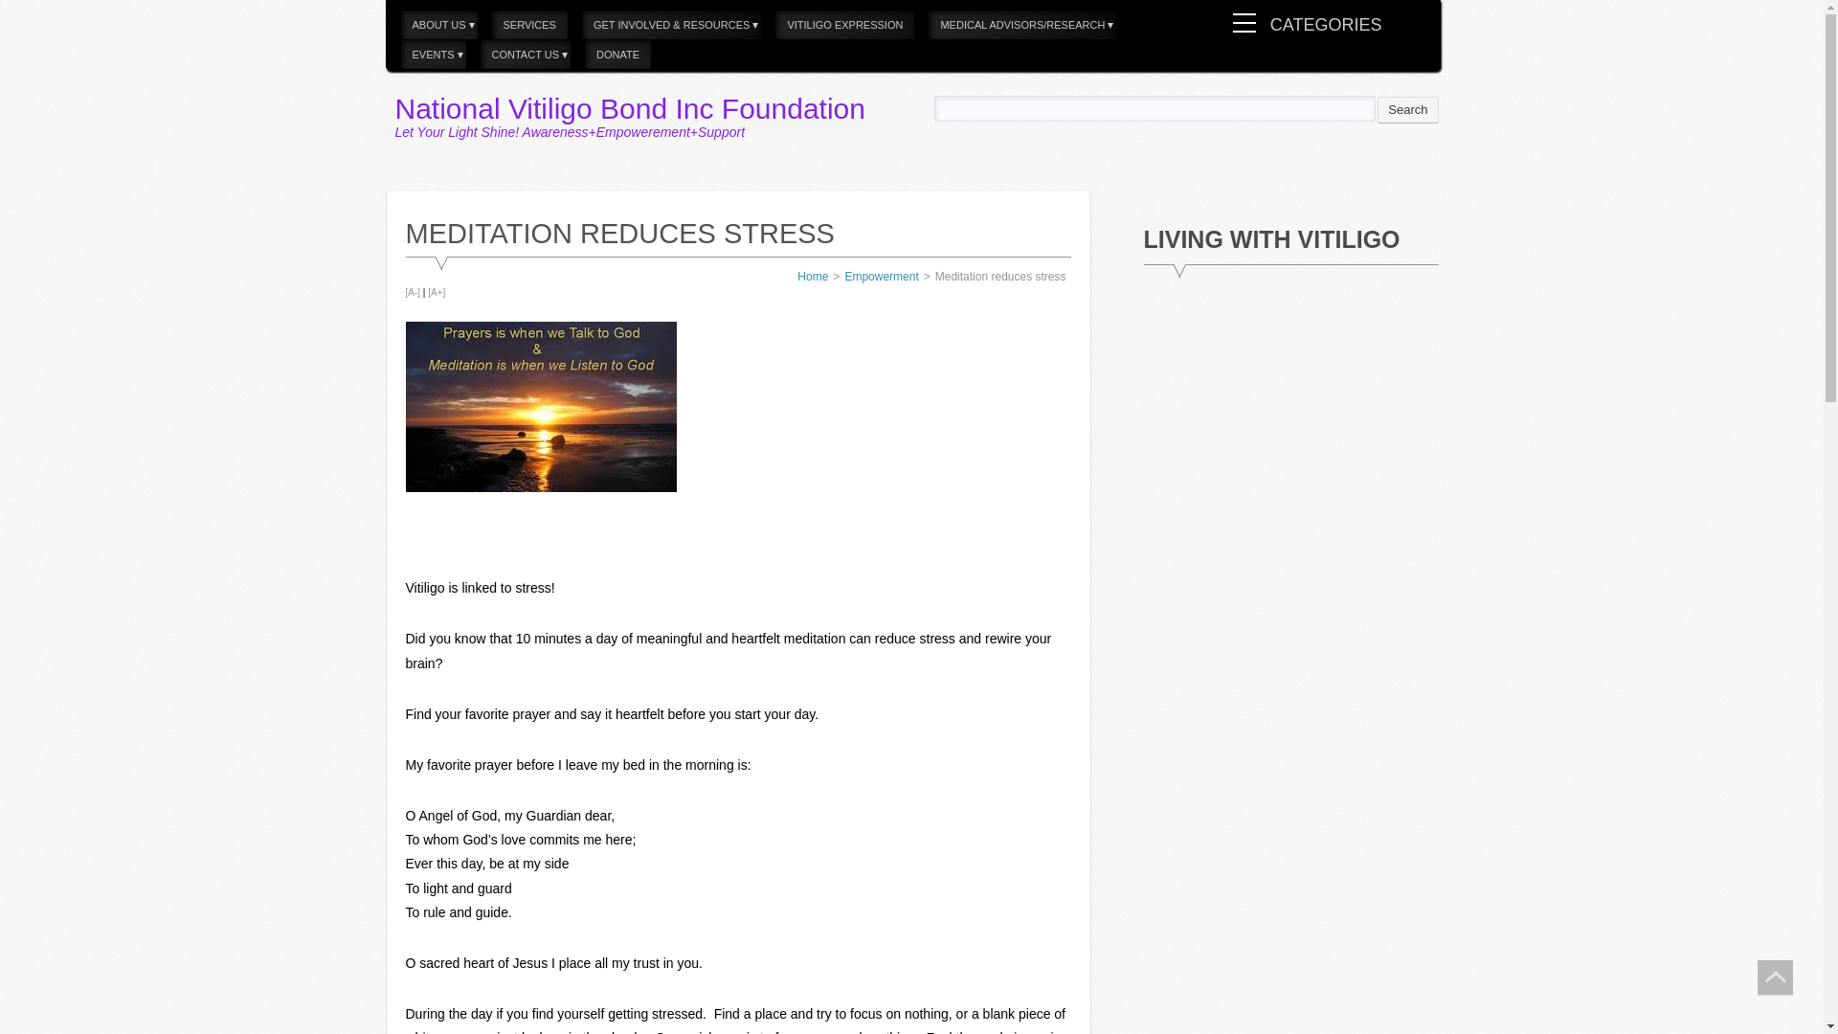  What do you see at coordinates (437, 293) in the screenshot?
I see `Increase font size` at bounding box center [437, 293].